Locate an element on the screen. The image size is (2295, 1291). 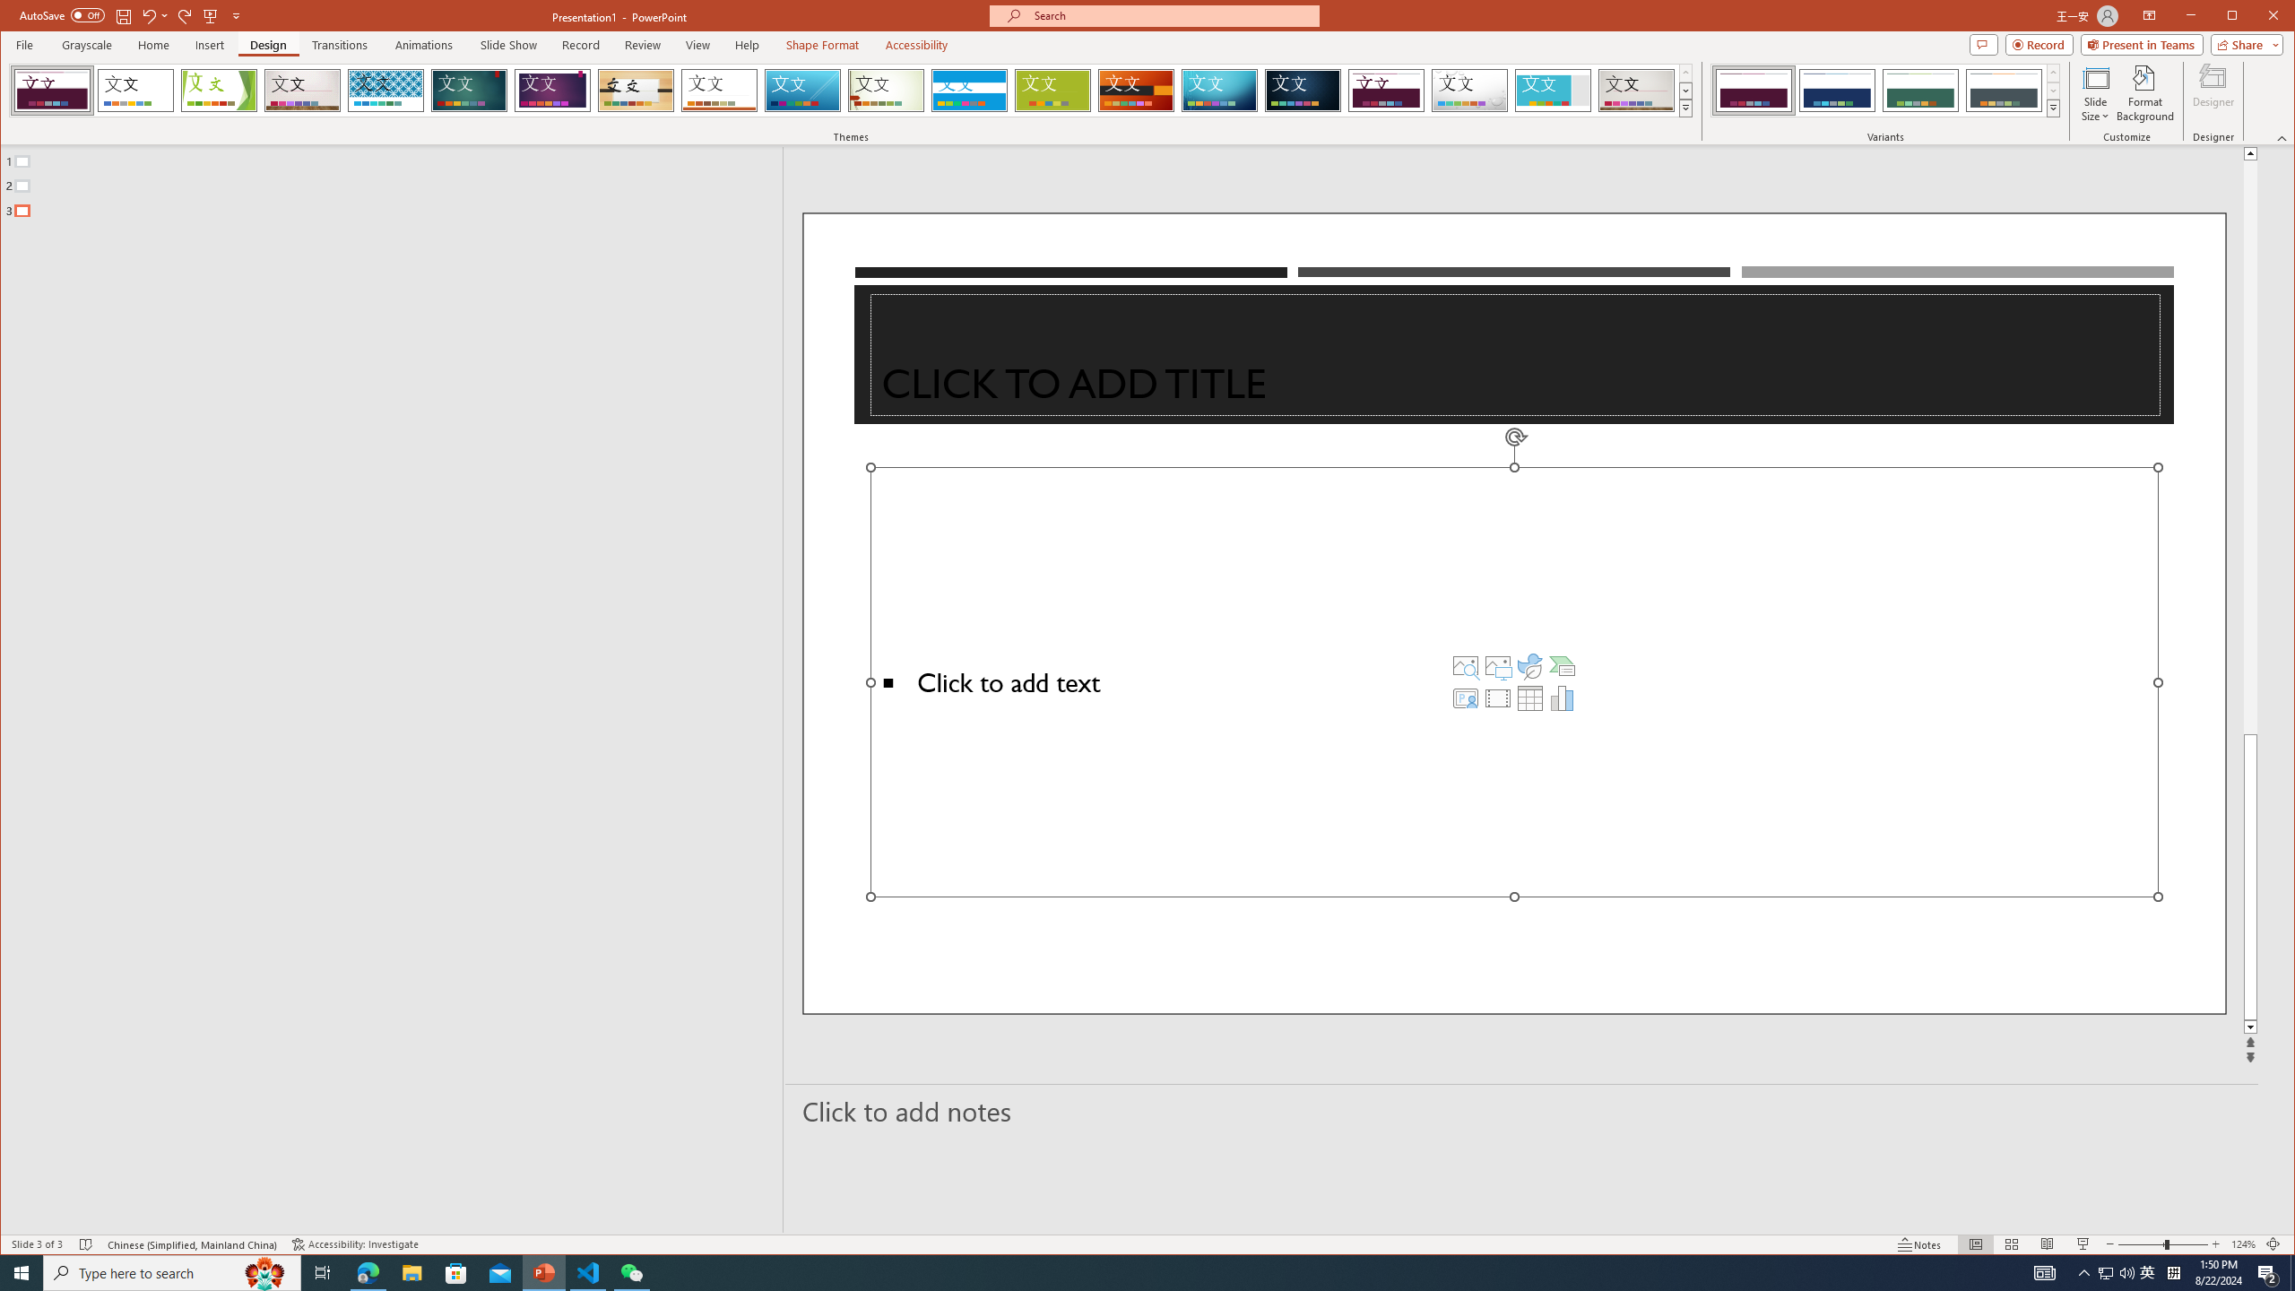
Basis is located at coordinates (1052, 91).